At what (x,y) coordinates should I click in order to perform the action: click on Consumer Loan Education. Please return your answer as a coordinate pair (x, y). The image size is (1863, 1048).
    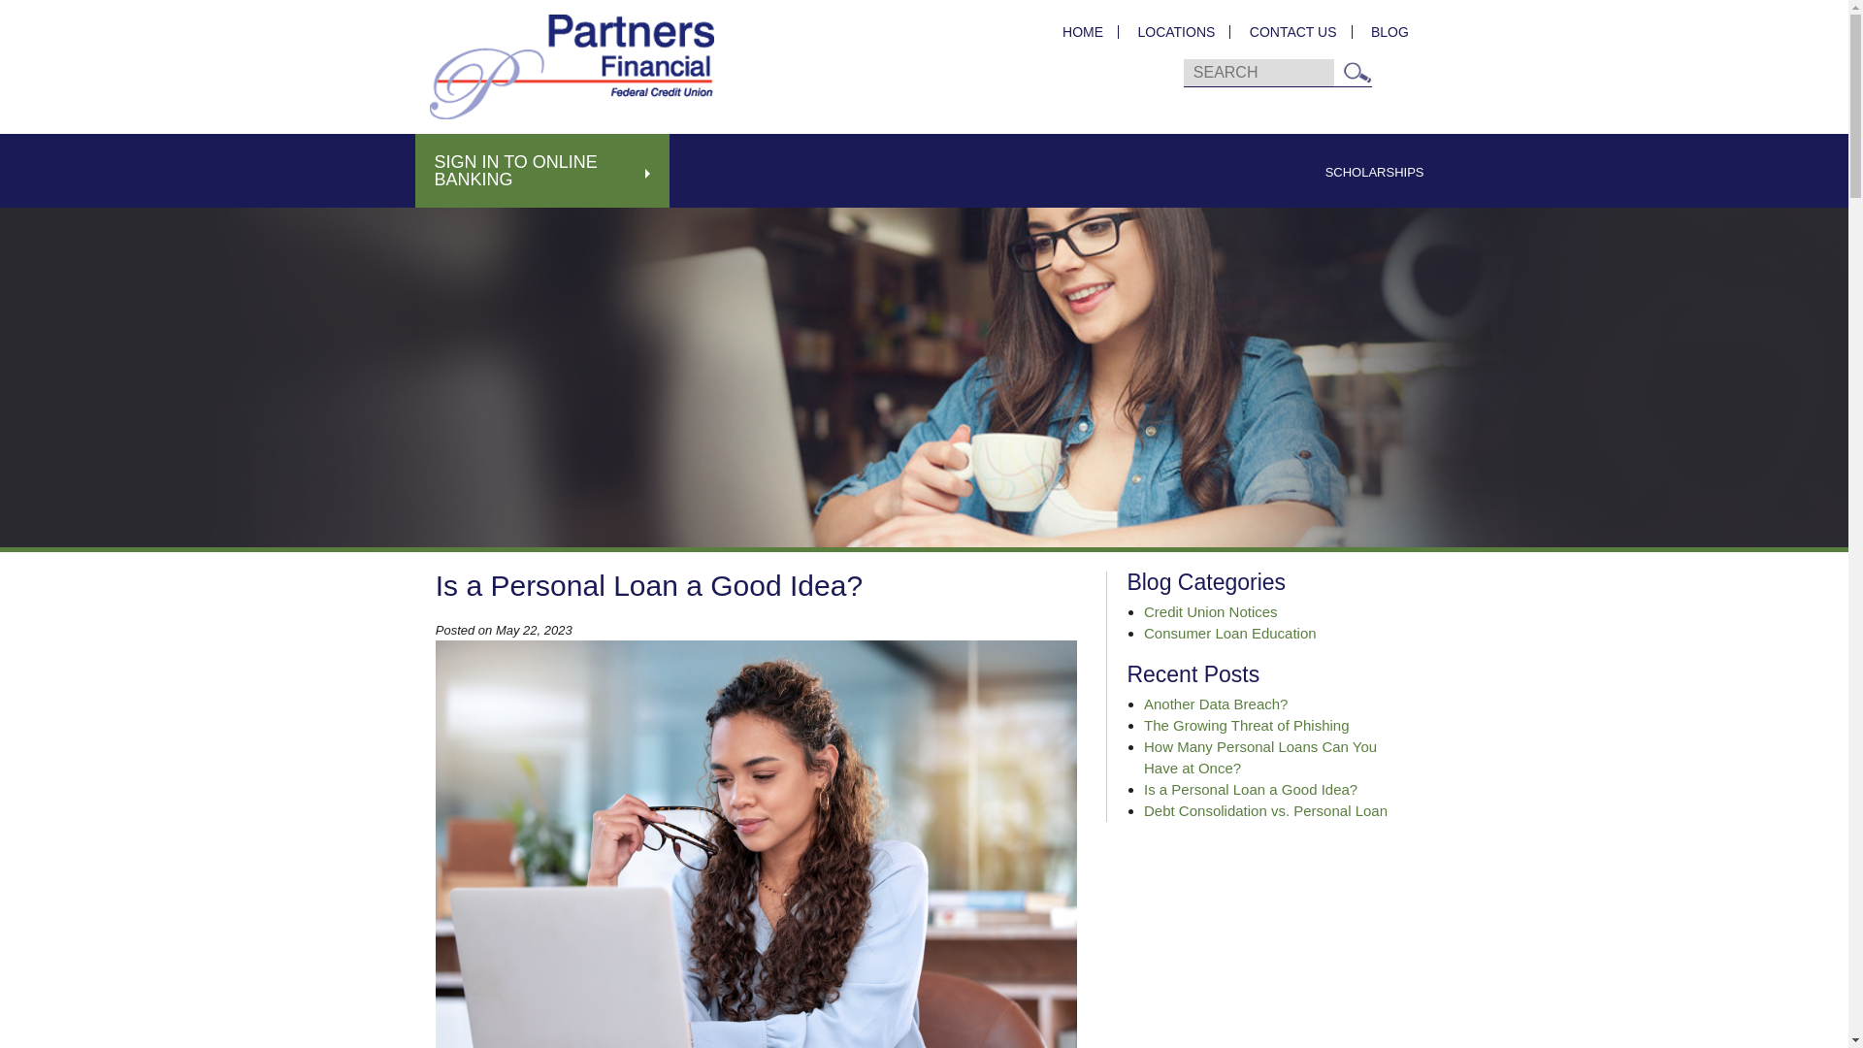
    Looking at the image, I should click on (1230, 633).